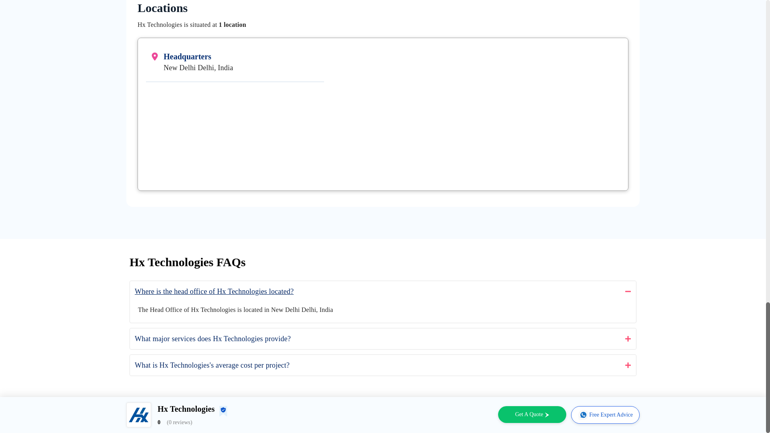  I want to click on Free Expert Advice, so click(606, 415).